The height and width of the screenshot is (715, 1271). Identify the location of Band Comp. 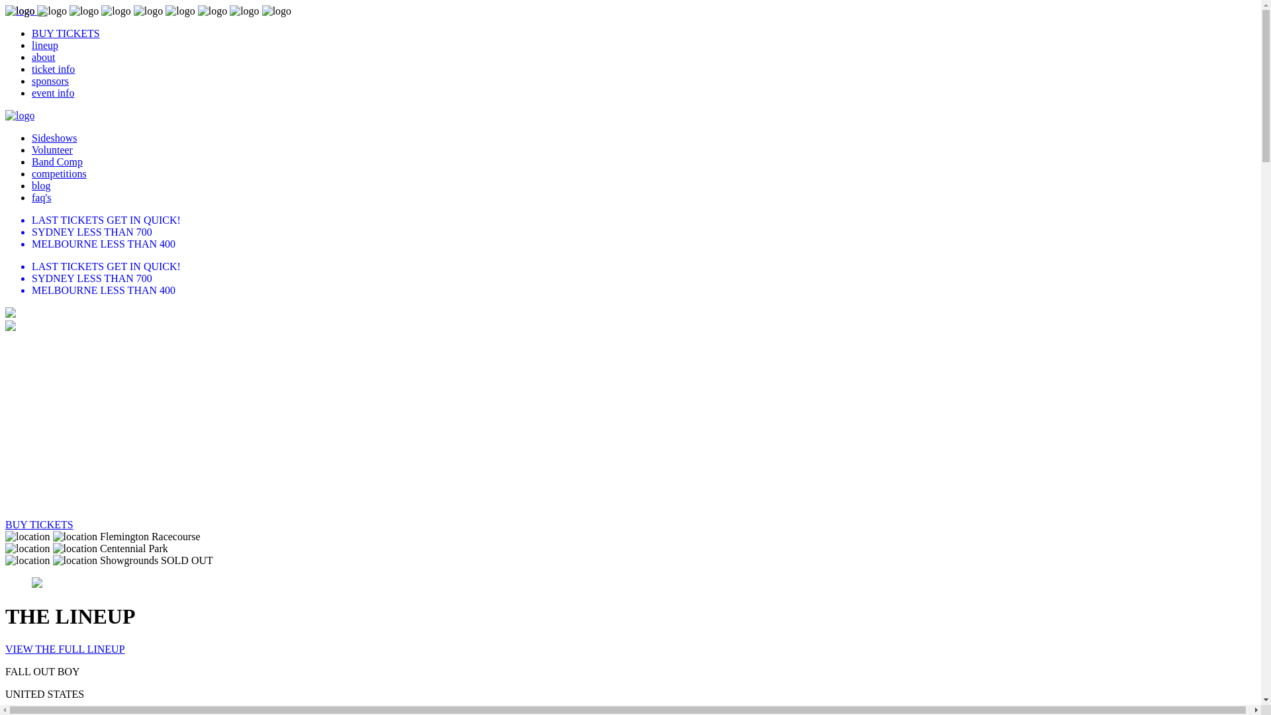
(57, 162).